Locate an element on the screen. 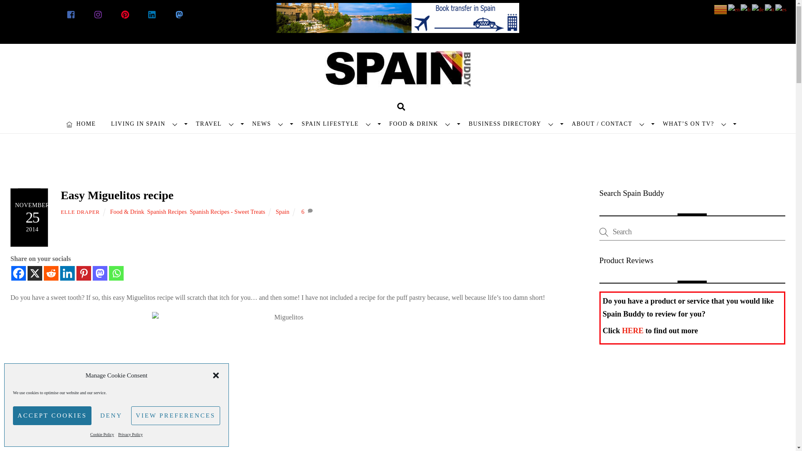 The width and height of the screenshot is (802, 451). TRAVEL is located at coordinates (216, 124).